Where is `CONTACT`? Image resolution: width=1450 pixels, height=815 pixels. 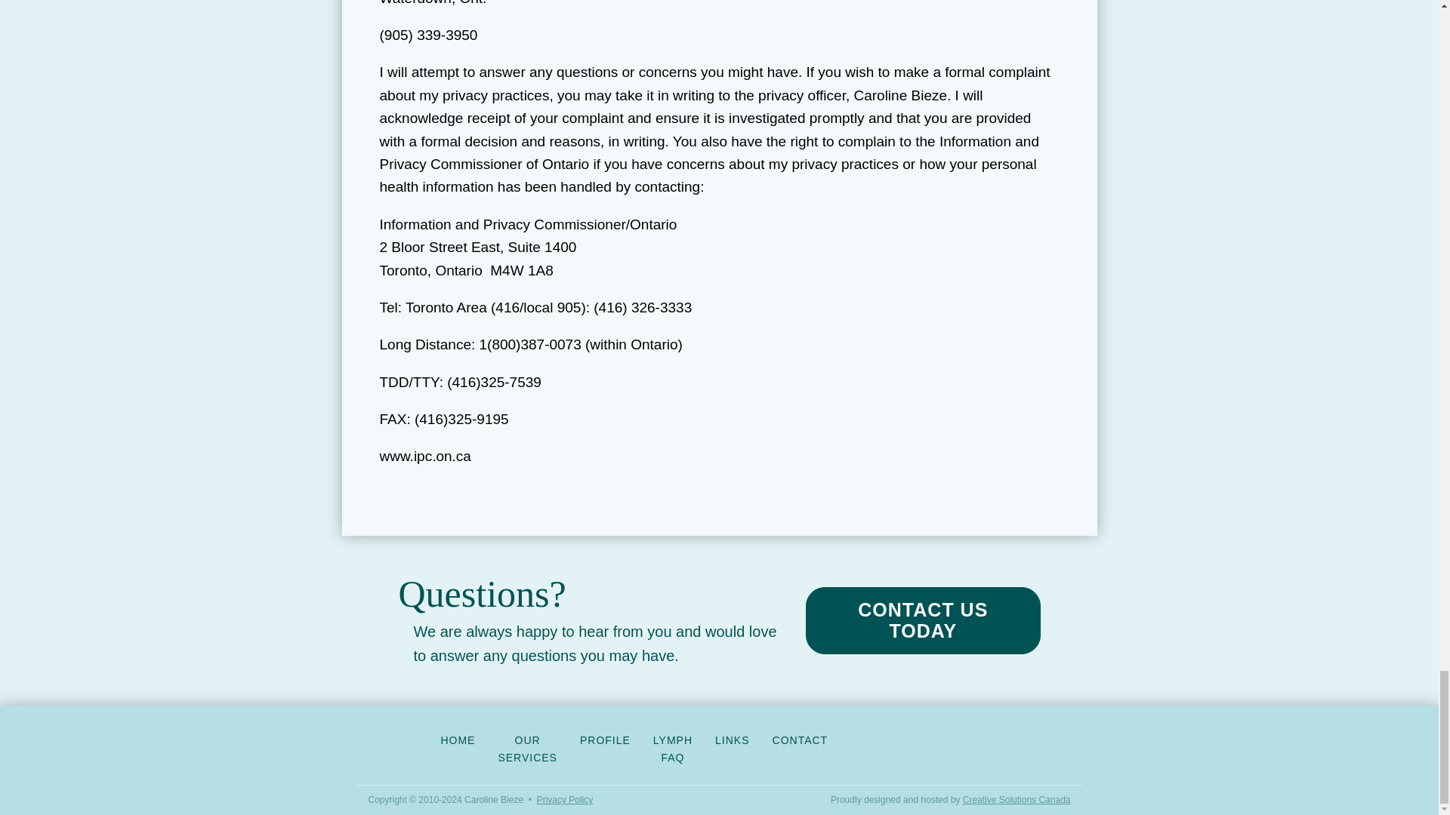
CONTACT is located at coordinates (801, 740).